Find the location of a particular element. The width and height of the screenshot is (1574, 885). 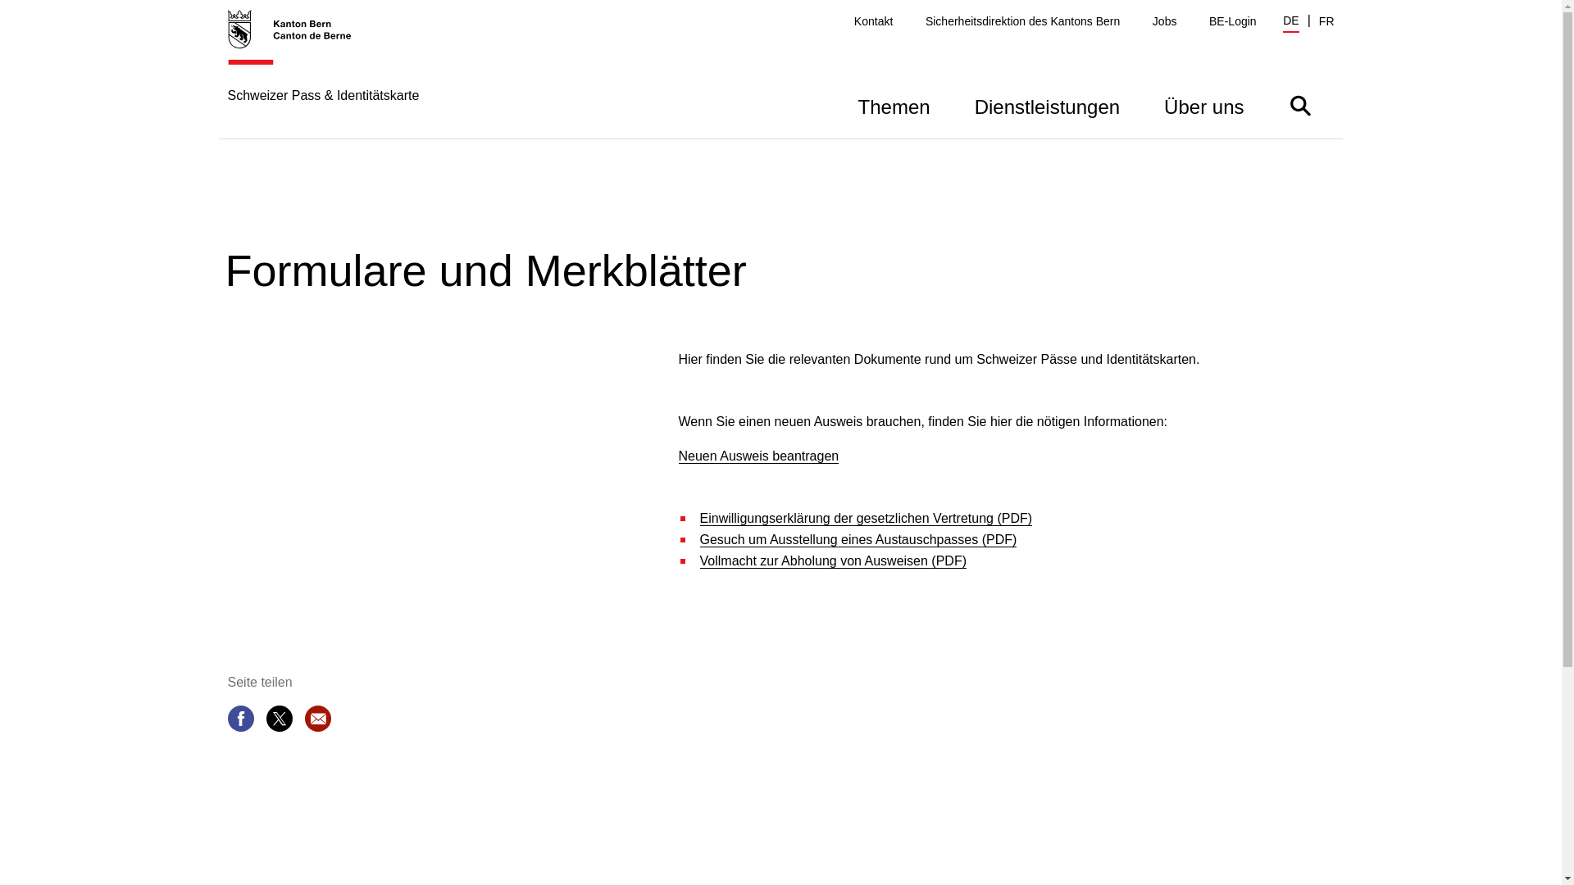

Dienstleistungen is located at coordinates (1048, 105).